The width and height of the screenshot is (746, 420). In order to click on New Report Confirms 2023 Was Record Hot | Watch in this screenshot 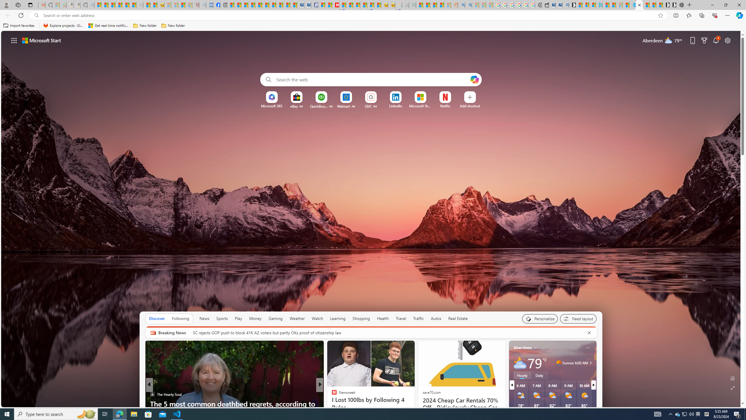, I will do `click(126, 5)`.